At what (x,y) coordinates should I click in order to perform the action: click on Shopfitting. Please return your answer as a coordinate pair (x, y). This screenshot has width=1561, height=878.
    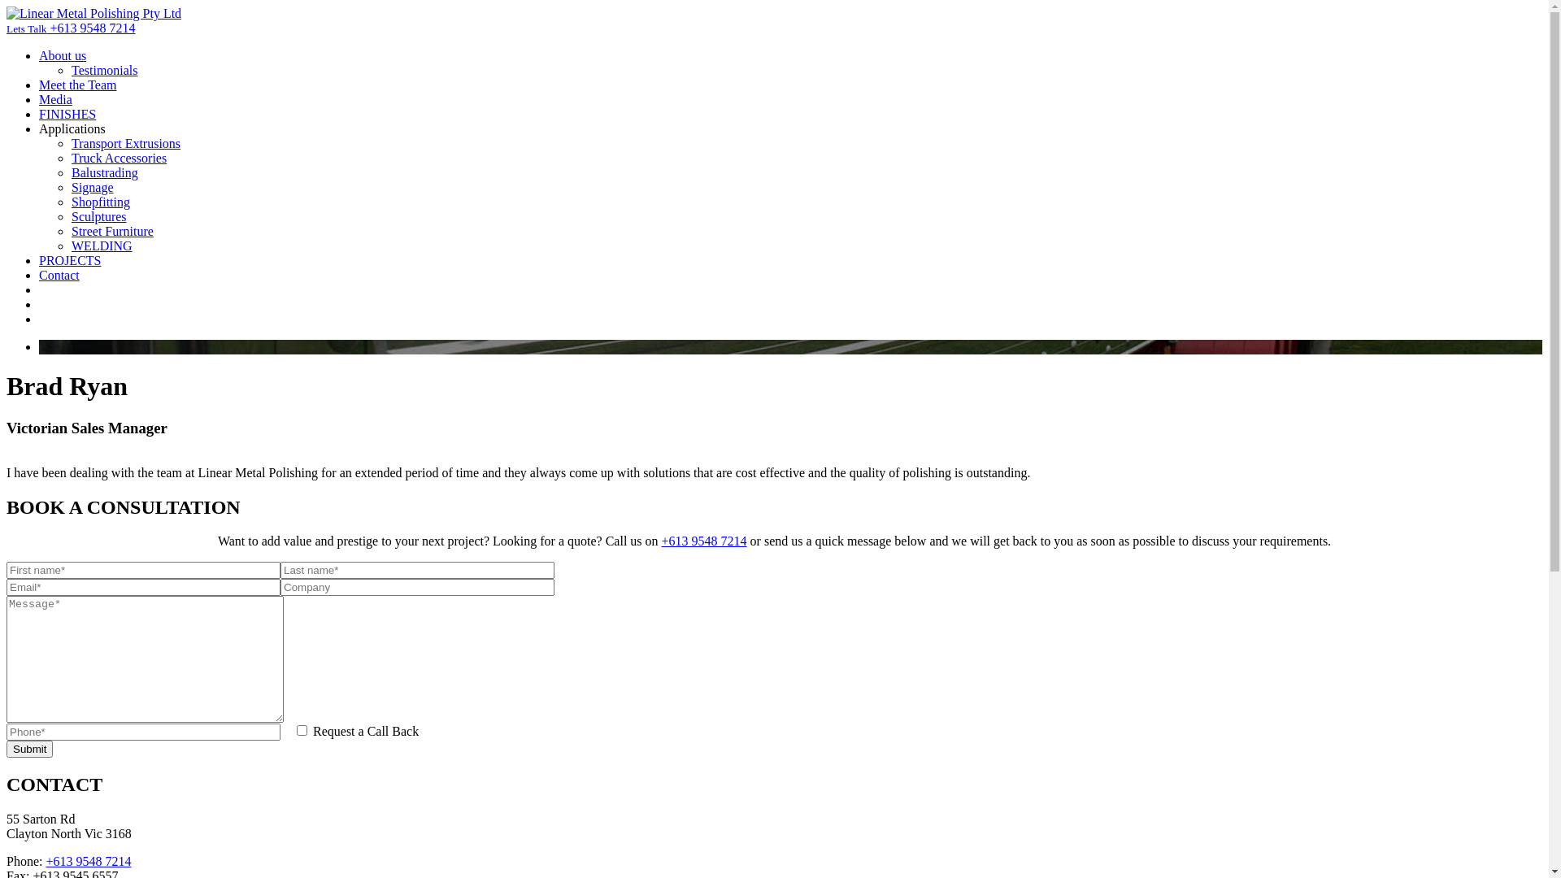
    Looking at the image, I should click on (101, 202).